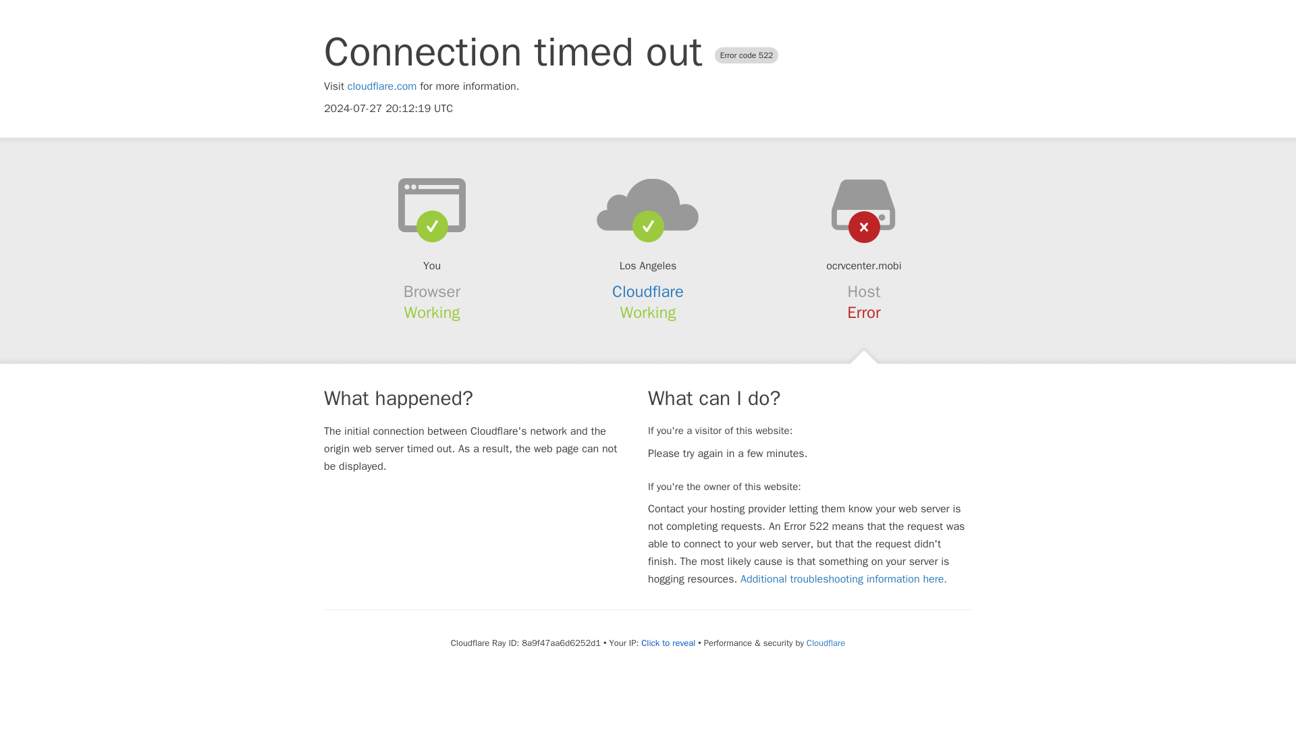 Image resolution: width=1296 pixels, height=729 pixels. I want to click on cloudflare.com, so click(382, 86).